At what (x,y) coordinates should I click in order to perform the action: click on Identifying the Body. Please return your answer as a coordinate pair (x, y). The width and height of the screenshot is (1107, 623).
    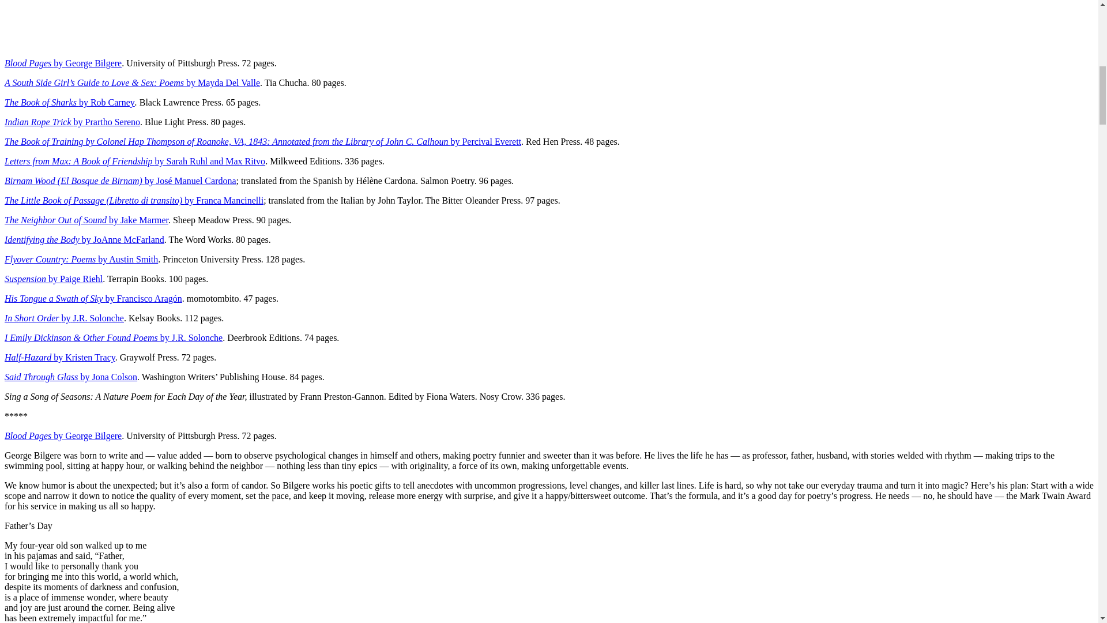
    Looking at the image, I should click on (43, 240).